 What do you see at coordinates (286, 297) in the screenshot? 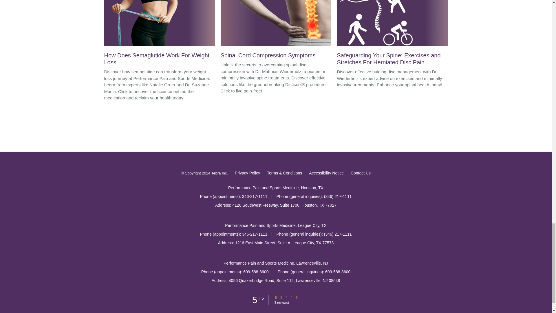
I see `Star Rating` at bounding box center [286, 297].